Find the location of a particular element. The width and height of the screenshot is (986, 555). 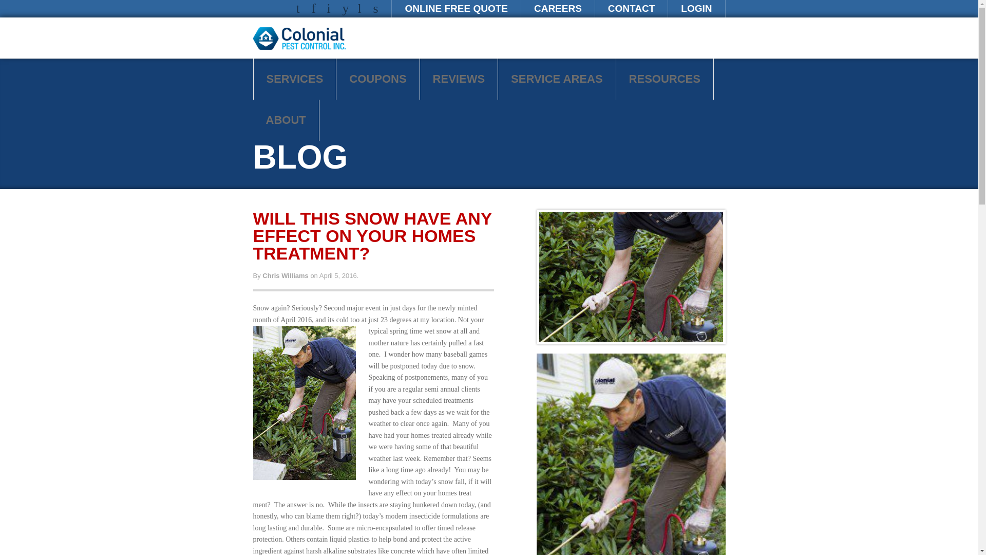

RESOURCES is located at coordinates (665, 79).